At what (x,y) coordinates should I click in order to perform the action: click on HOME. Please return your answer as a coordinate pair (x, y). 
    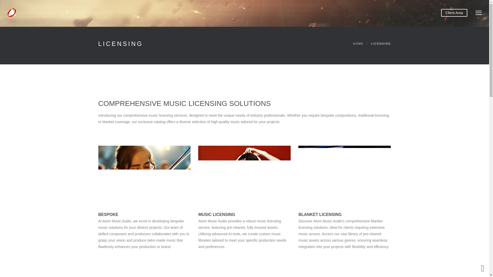
    Looking at the image, I should click on (358, 44).